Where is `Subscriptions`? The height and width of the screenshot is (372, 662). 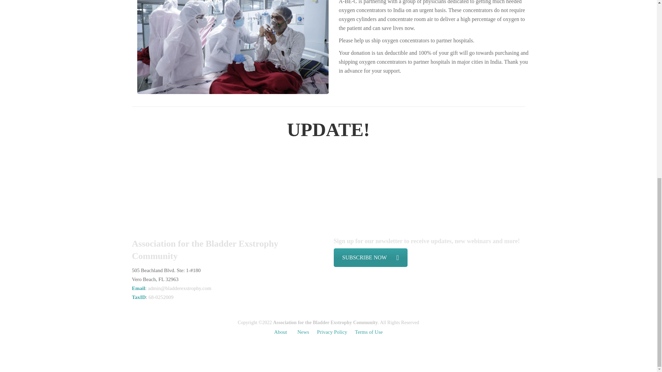
Subscriptions is located at coordinates (370, 258).